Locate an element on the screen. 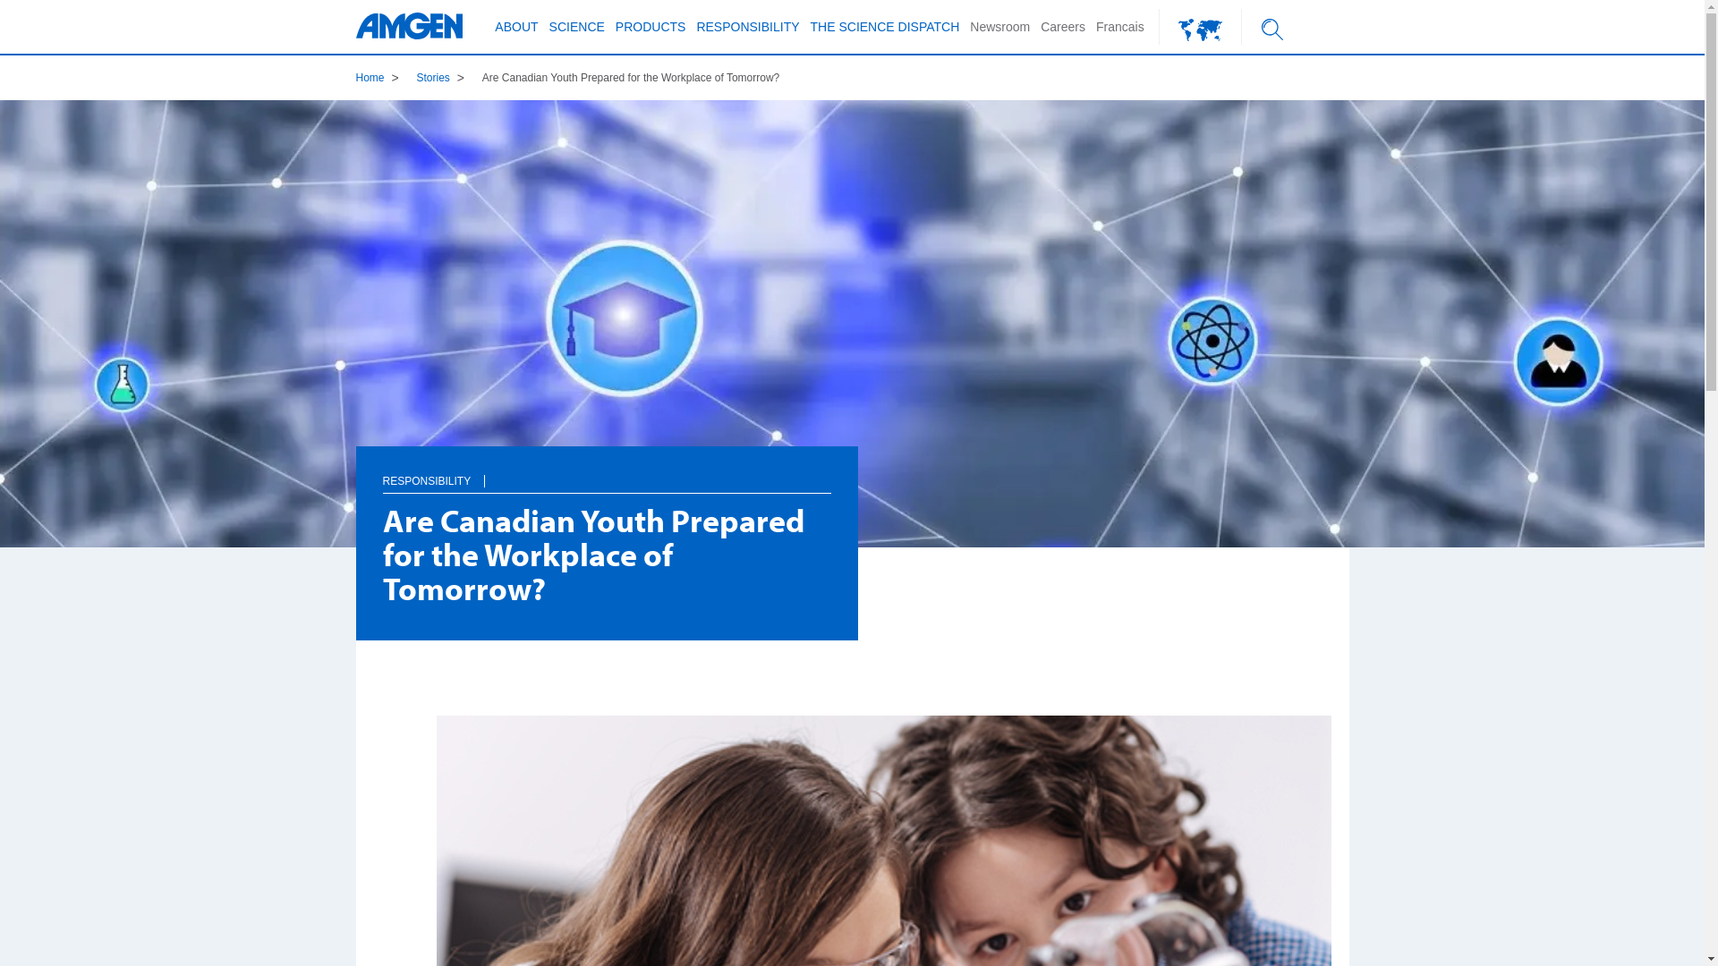 The image size is (1718, 966). FLItem-2-SLItem-15 is located at coordinates (855, 92).